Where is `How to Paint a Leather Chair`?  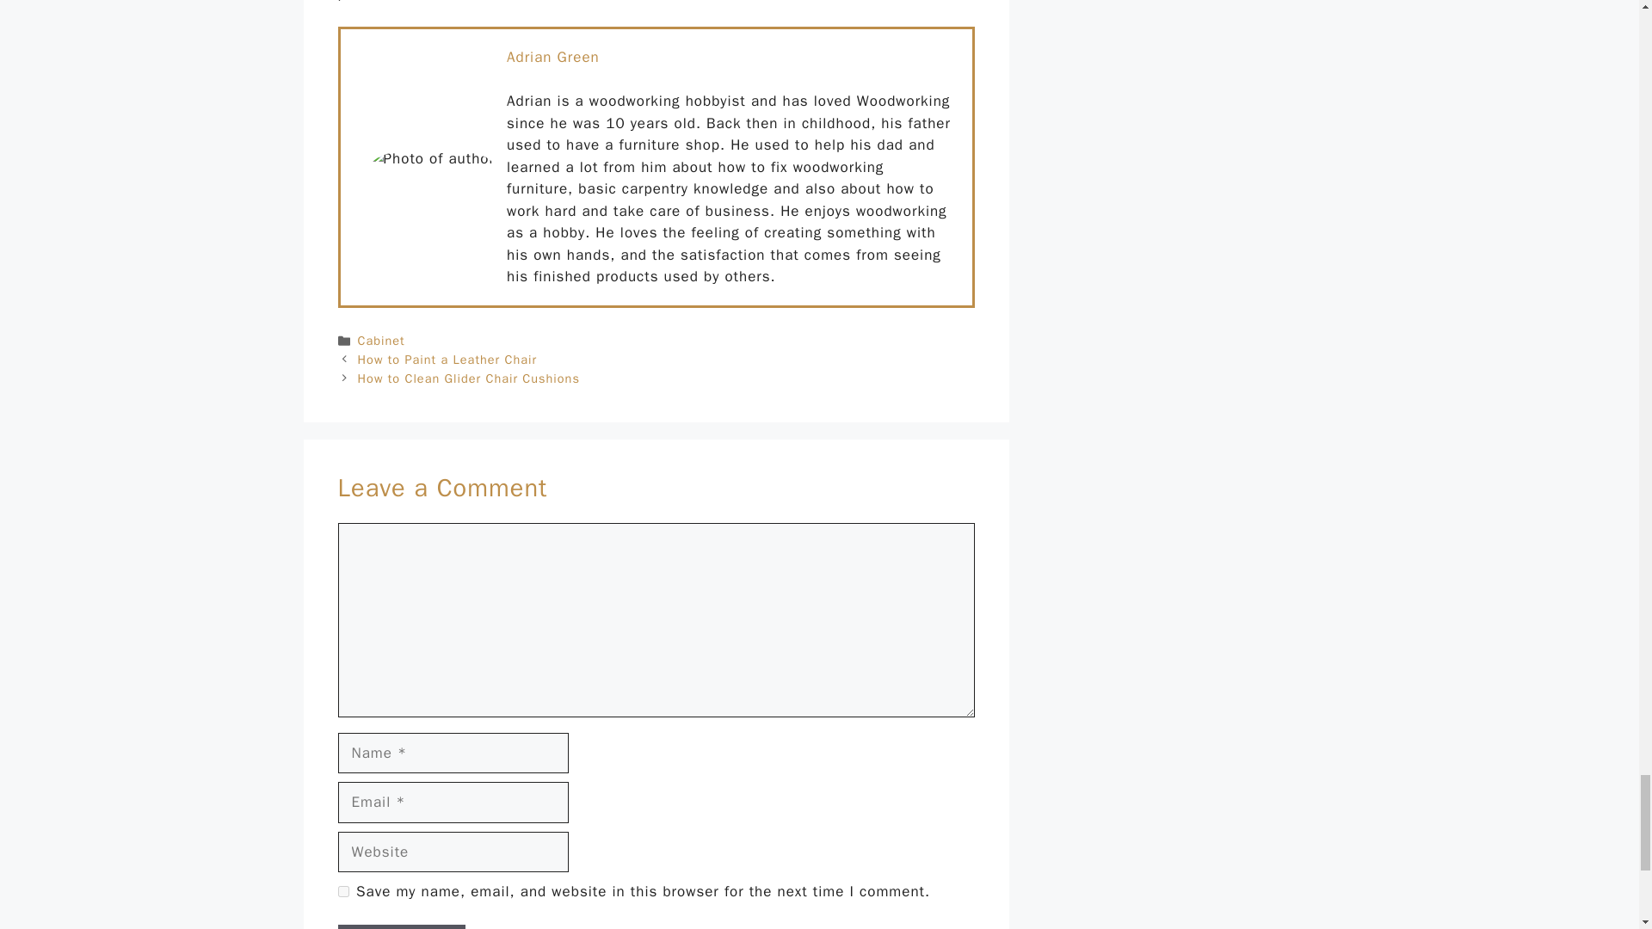 How to Paint a Leather Chair is located at coordinates (447, 360).